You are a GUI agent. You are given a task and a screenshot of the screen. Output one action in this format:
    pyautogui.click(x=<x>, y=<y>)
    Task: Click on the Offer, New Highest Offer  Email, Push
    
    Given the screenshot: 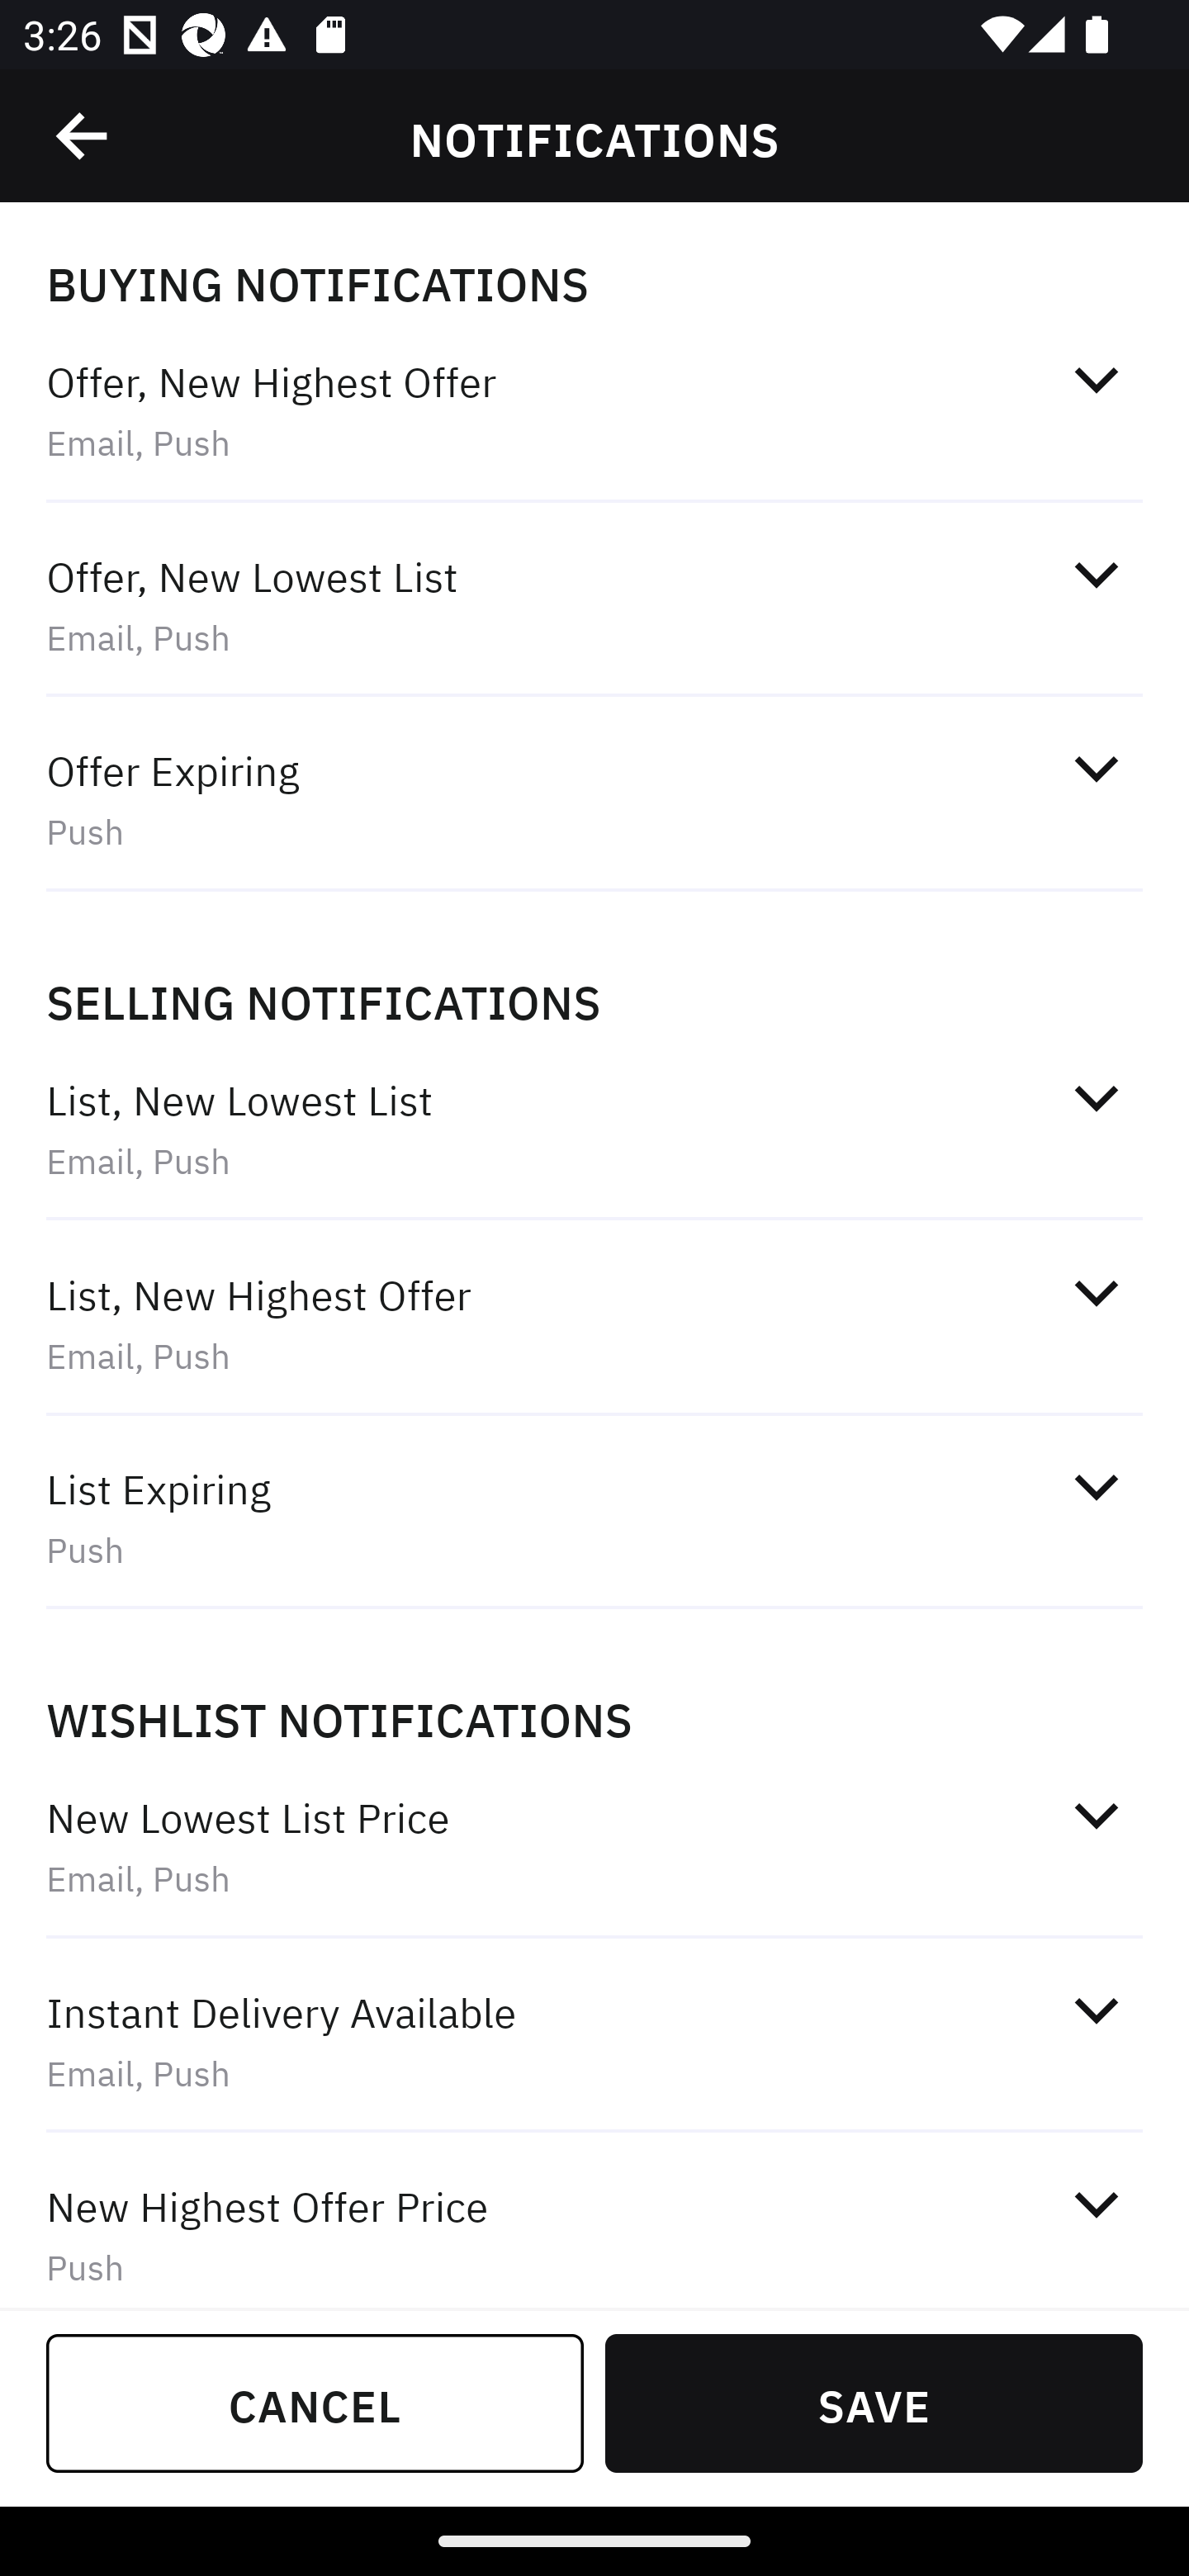 What is the action you would take?
    pyautogui.click(x=594, y=410)
    